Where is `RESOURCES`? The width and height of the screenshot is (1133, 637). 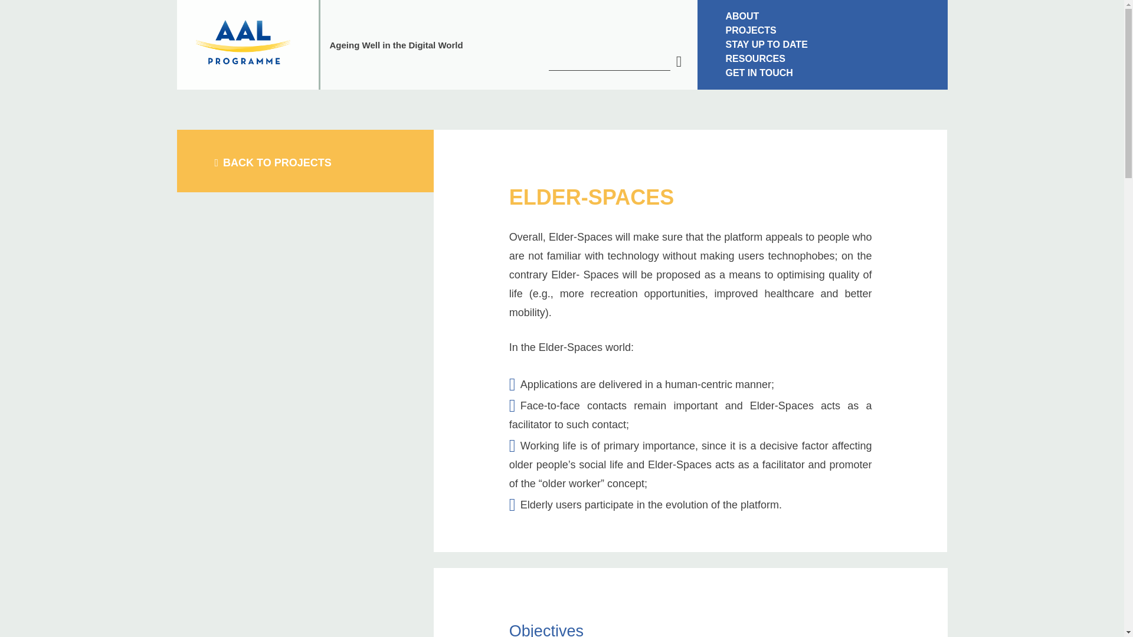 RESOURCES is located at coordinates (823, 59).